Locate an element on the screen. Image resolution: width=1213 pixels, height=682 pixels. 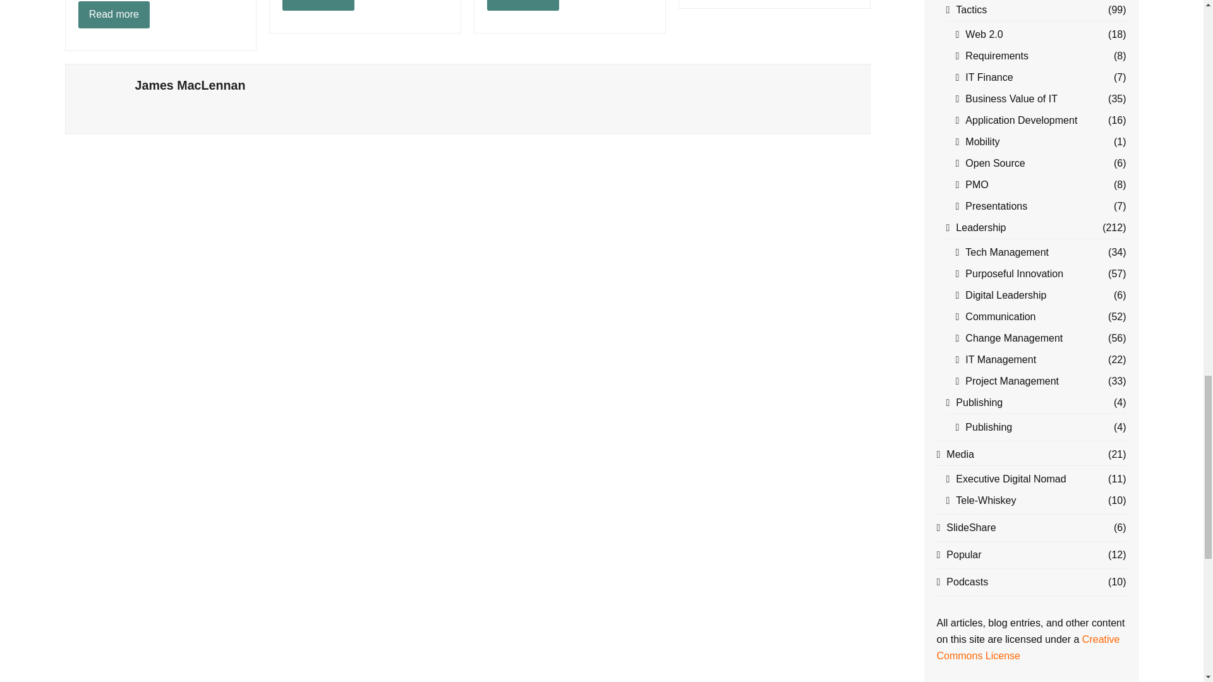
Read more is located at coordinates (318, 6).